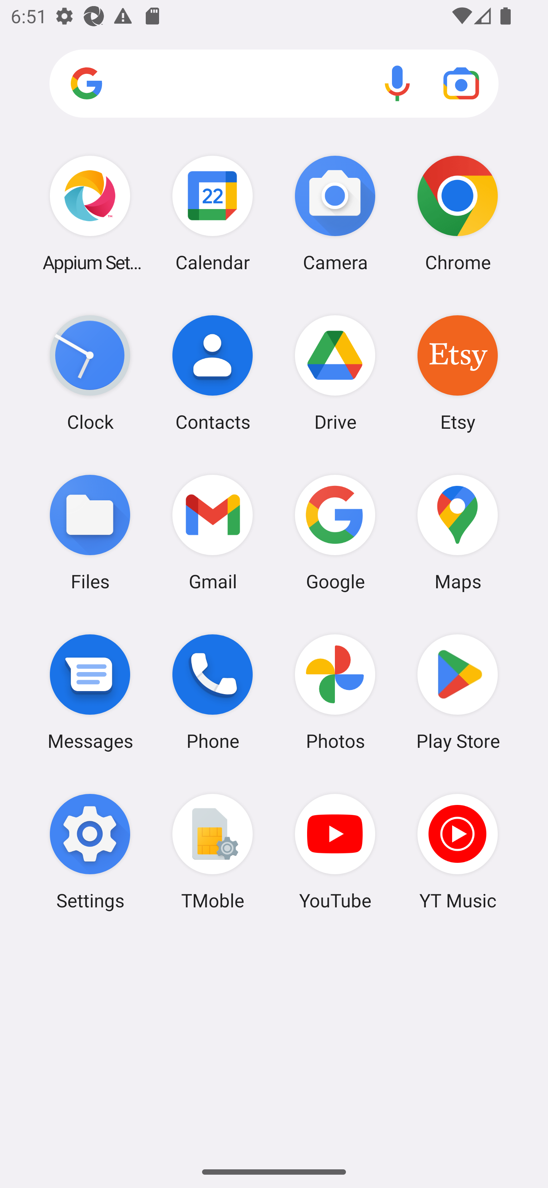  I want to click on TMoble, so click(212, 852).